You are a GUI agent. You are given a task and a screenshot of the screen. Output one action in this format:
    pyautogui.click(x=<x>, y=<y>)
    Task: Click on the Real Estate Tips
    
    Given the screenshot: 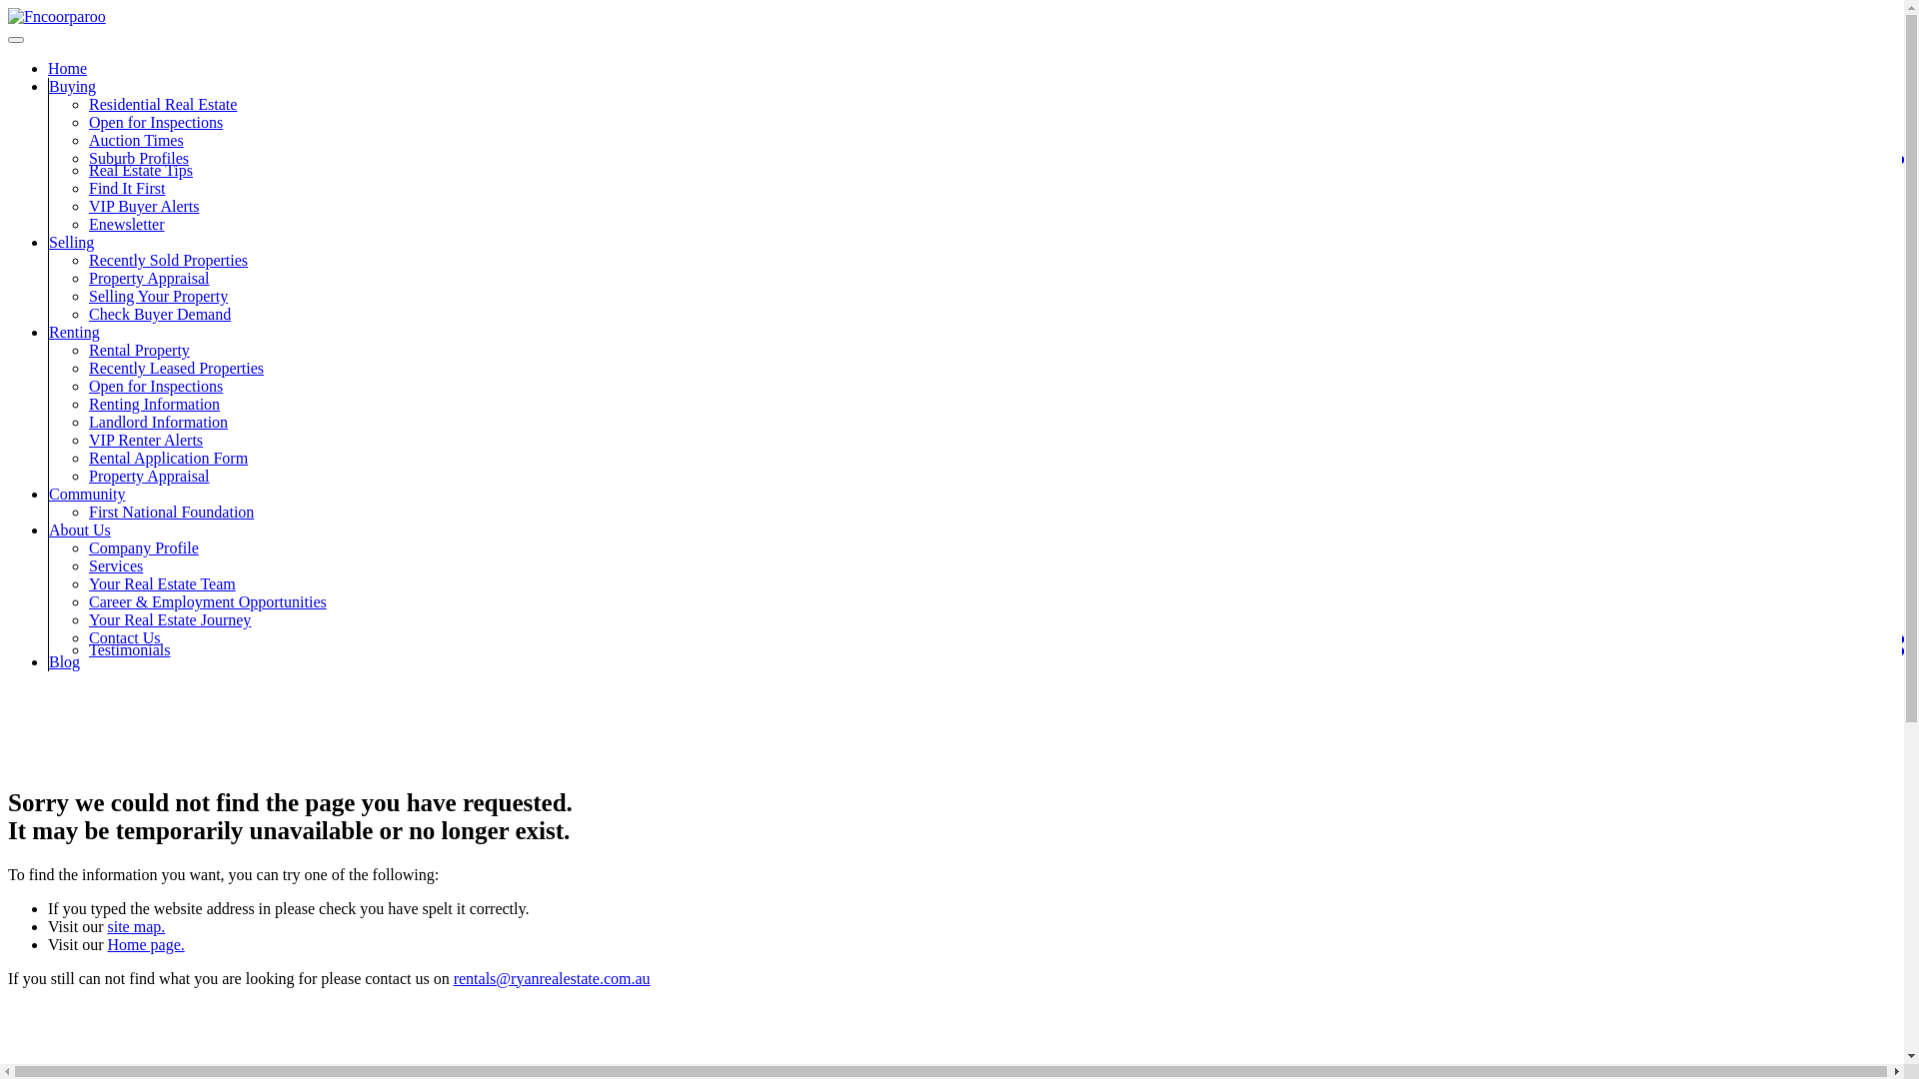 What is the action you would take?
    pyautogui.click(x=141, y=170)
    